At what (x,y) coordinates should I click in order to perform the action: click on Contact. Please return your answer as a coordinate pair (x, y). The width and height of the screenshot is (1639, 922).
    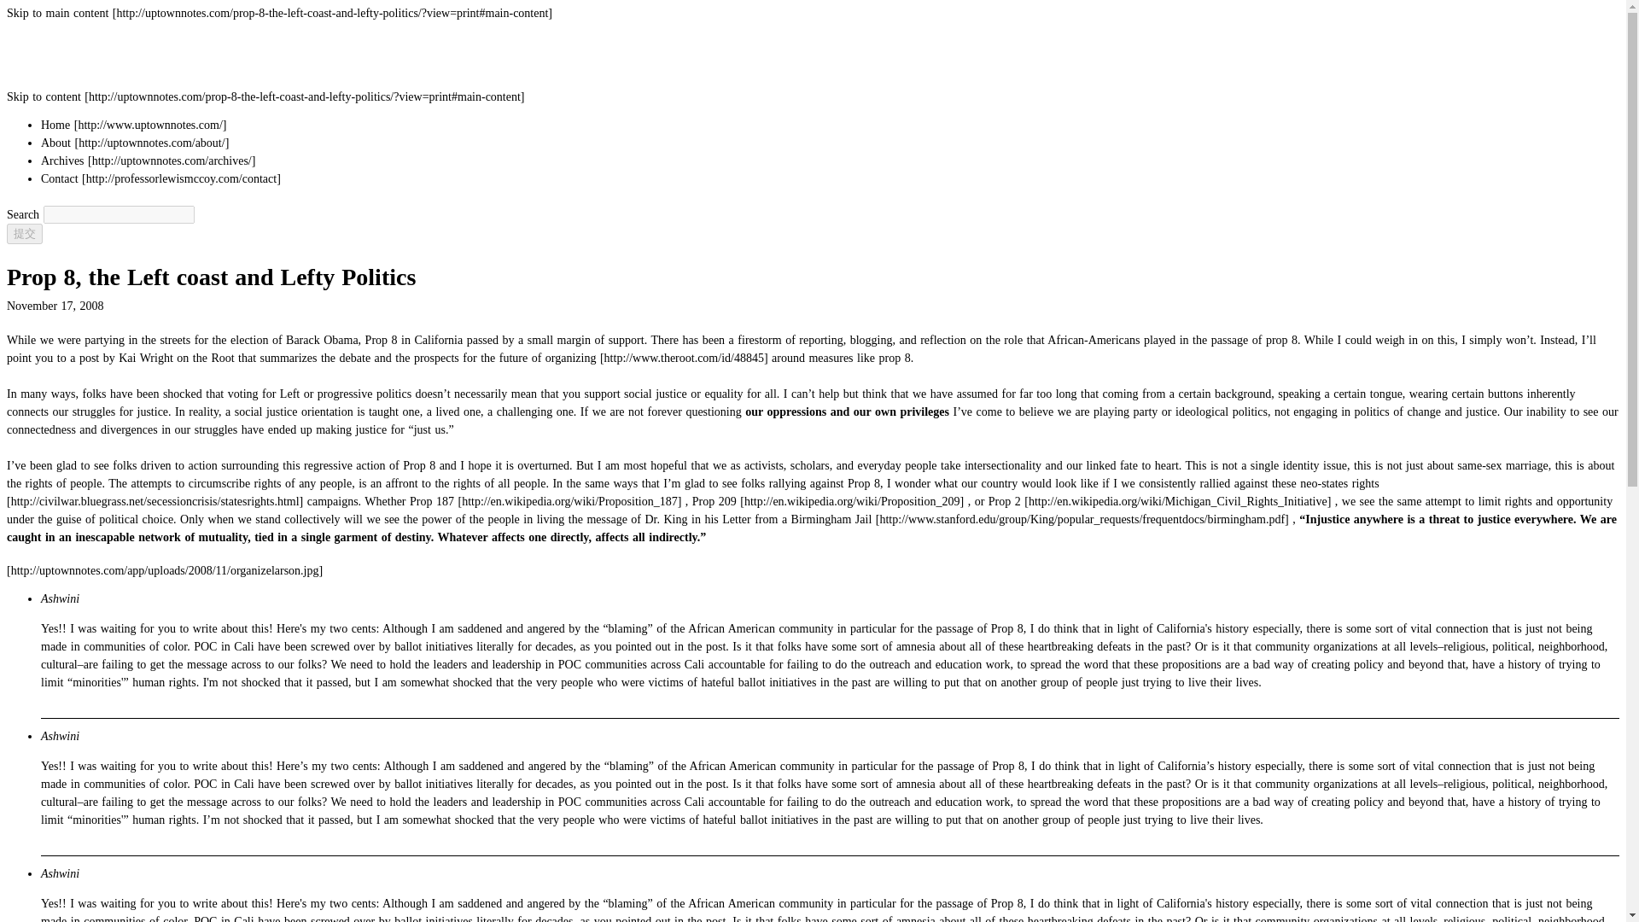
    Looking at the image, I should click on (160, 178).